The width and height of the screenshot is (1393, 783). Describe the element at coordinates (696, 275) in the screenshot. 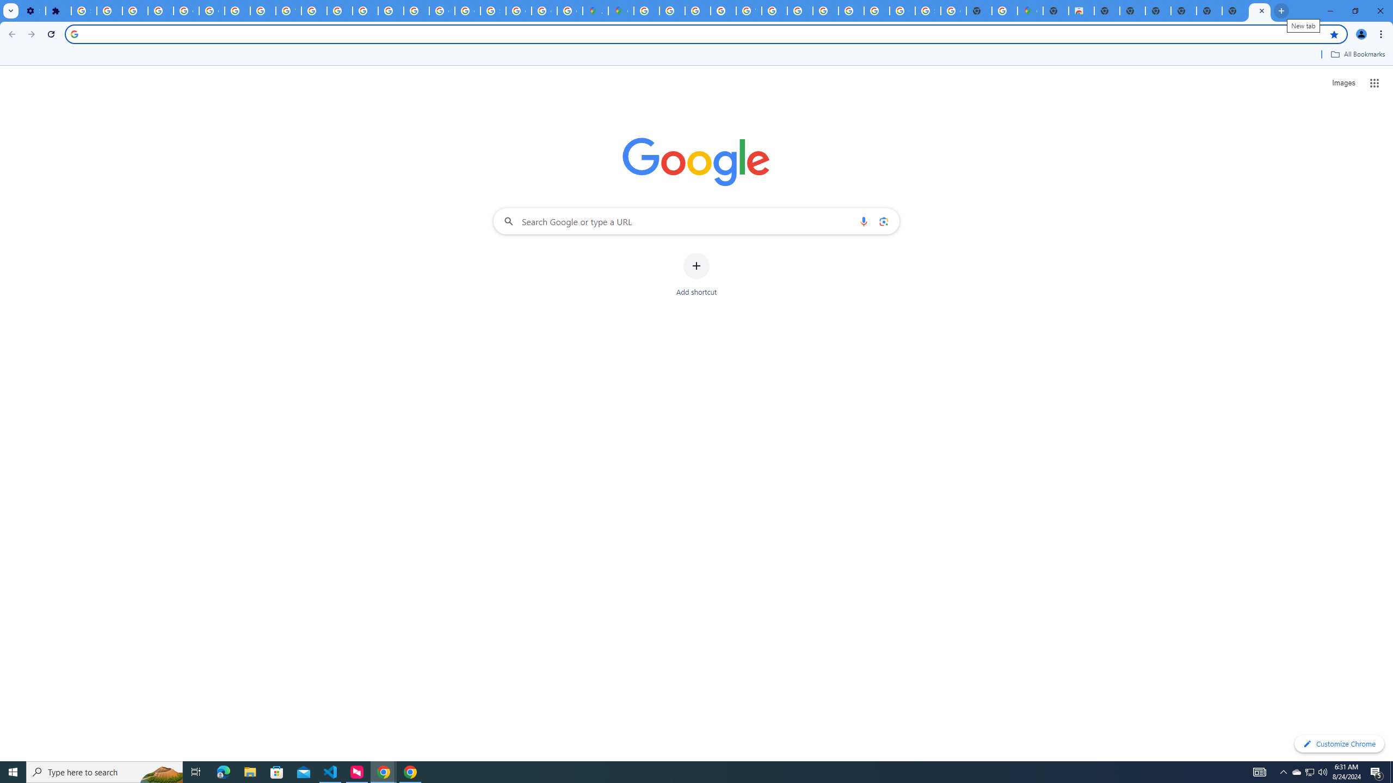

I see `Add shortcut` at that location.